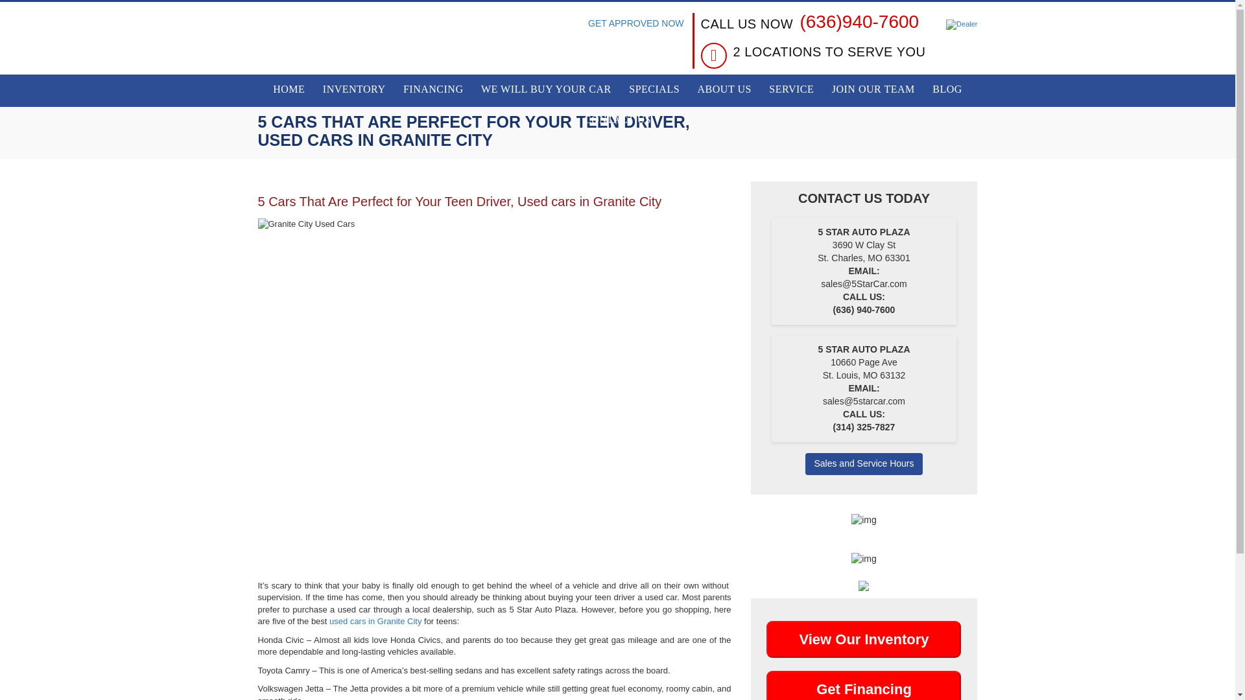  I want to click on FINANCING, so click(433, 89).